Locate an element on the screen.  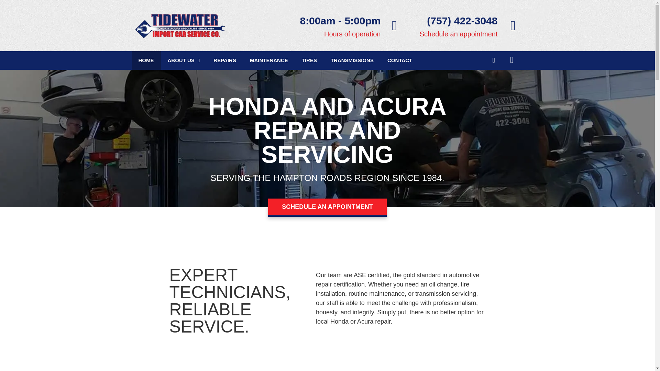
ABOUT US is located at coordinates (184, 60).